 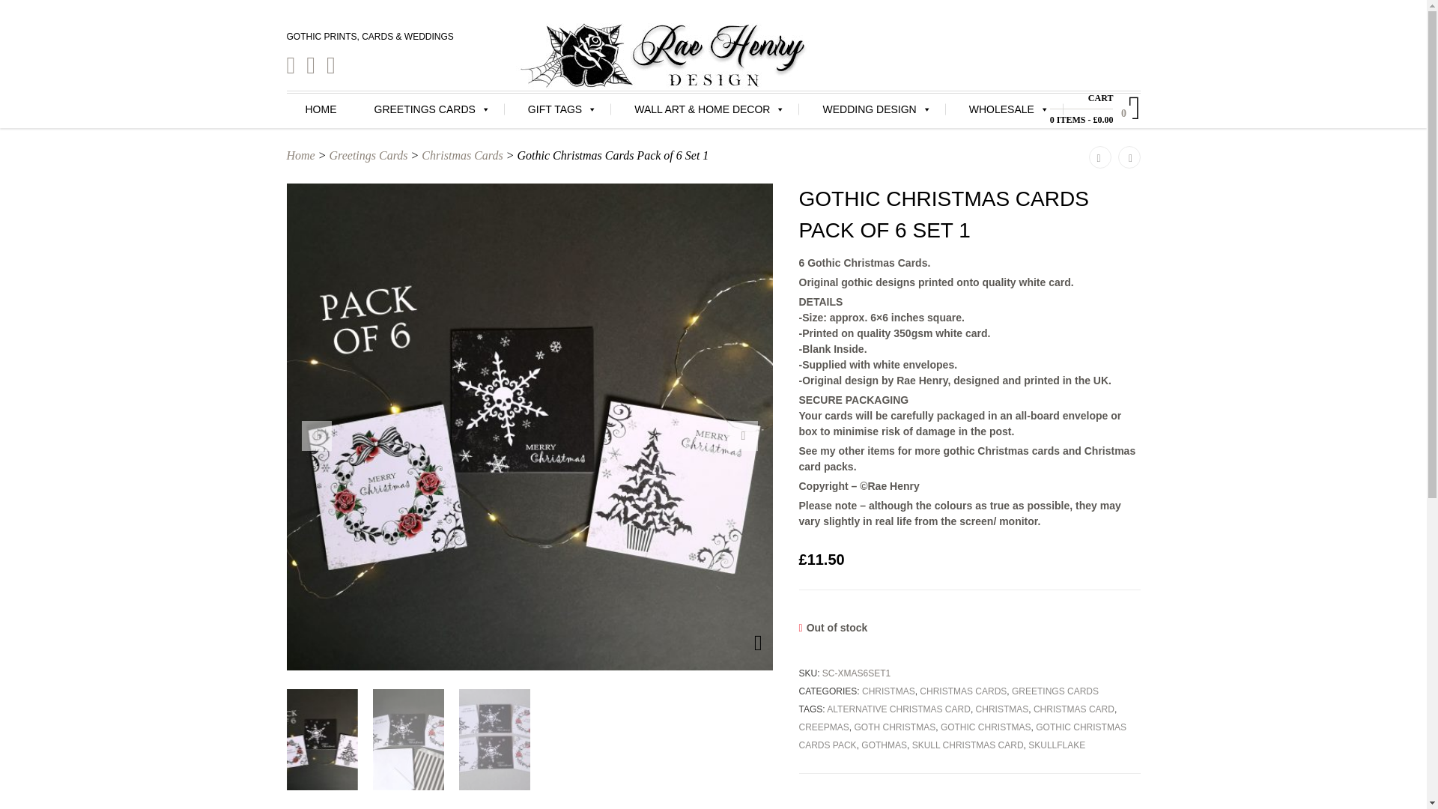 I want to click on WEDDING DESIGN, so click(x=876, y=109).